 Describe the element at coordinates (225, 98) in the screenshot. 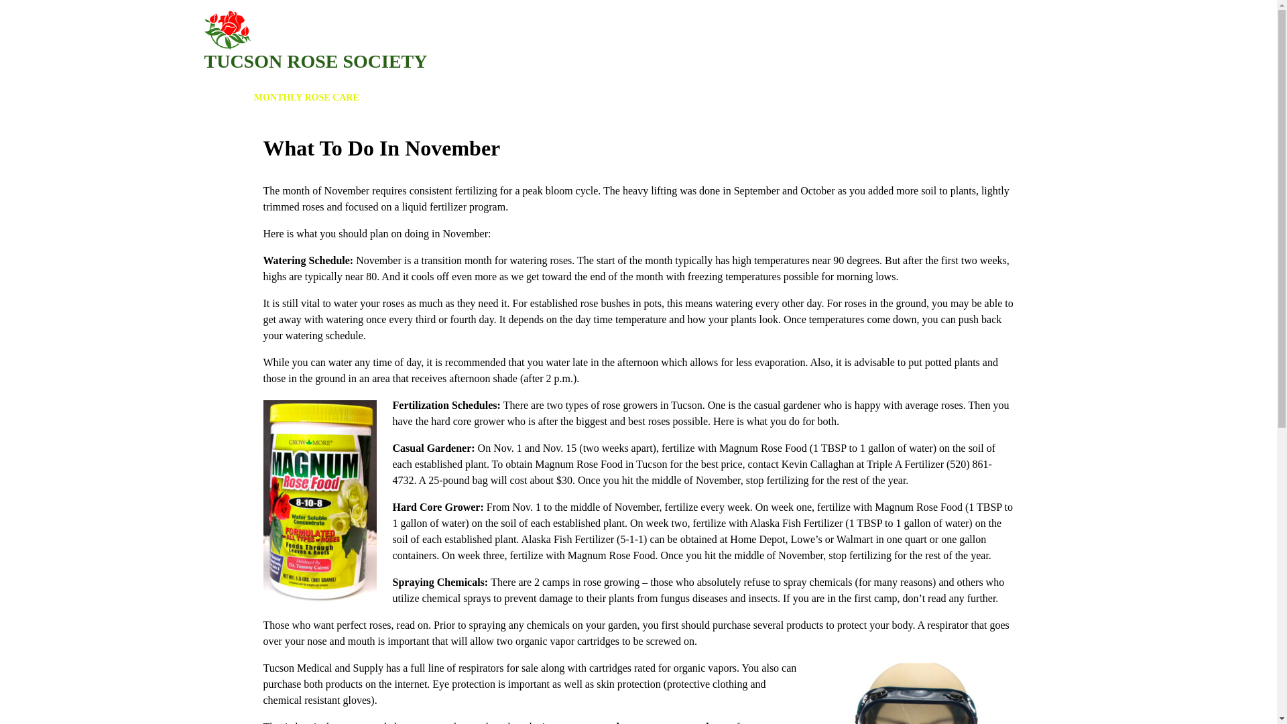

I see `HOME` at that location.